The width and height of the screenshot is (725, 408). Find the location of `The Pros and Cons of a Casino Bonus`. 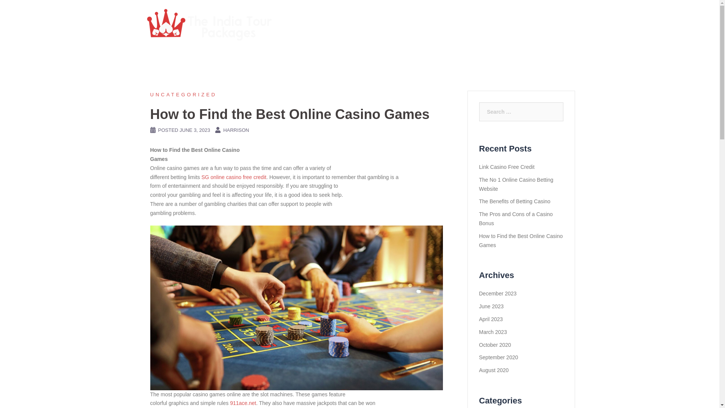

The Pros and Cons of a Casino Bonus is located at coordinates (515, 219).